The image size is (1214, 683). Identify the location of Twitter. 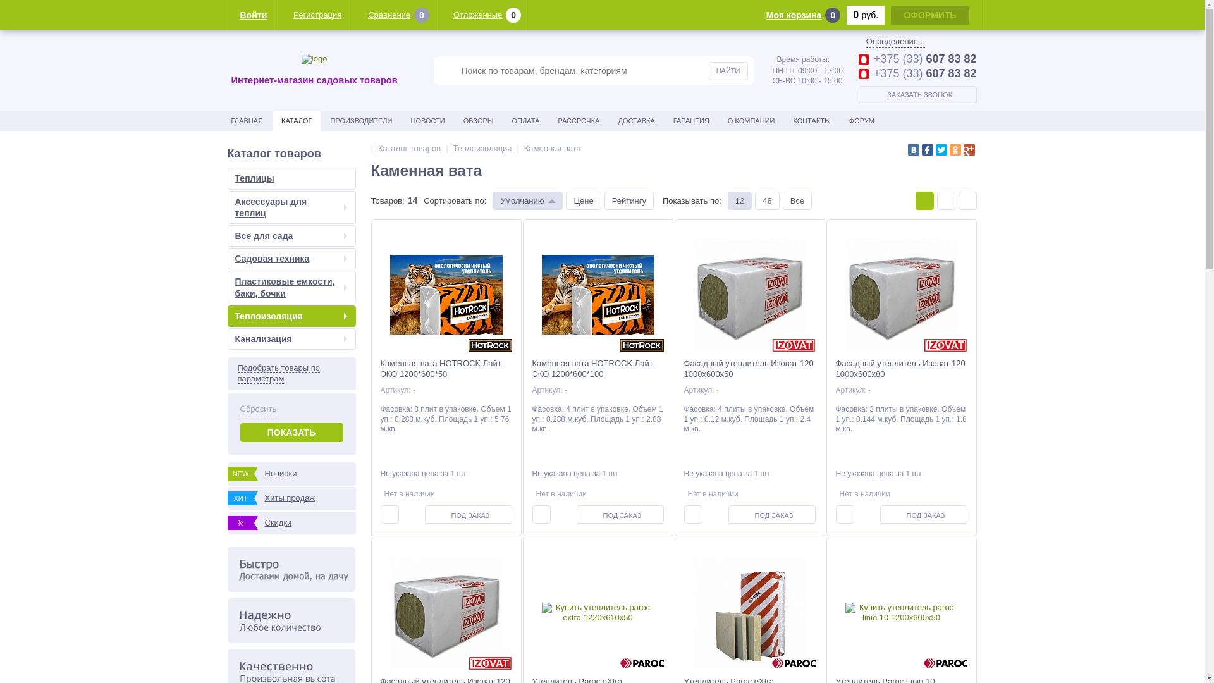
(941, 150).